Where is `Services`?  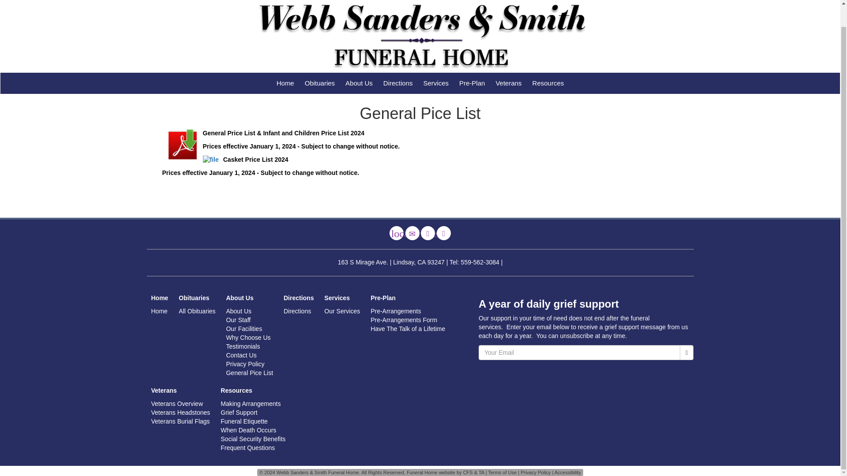
Services is located at coordinates (436, 83).